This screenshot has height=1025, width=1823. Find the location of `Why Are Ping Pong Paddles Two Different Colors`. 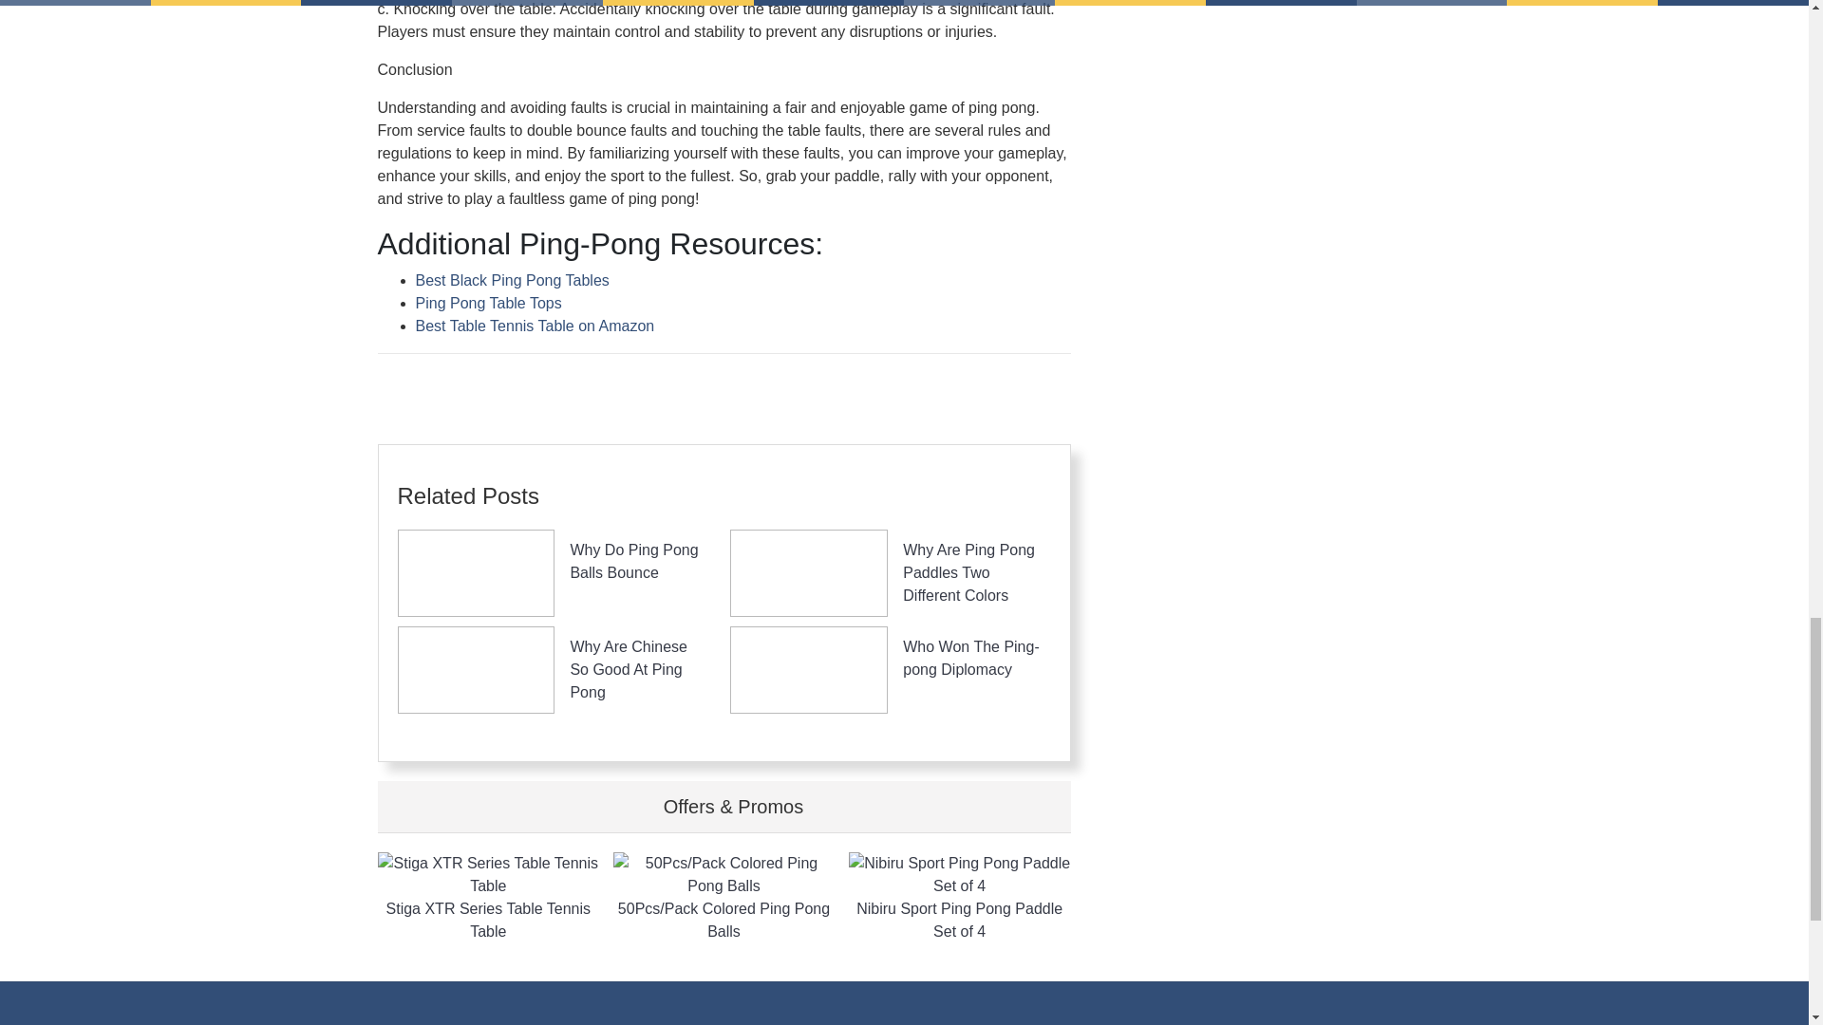

Why Are Ping Pong Paddles Two Different Colors is located at coordinates (968, 573).